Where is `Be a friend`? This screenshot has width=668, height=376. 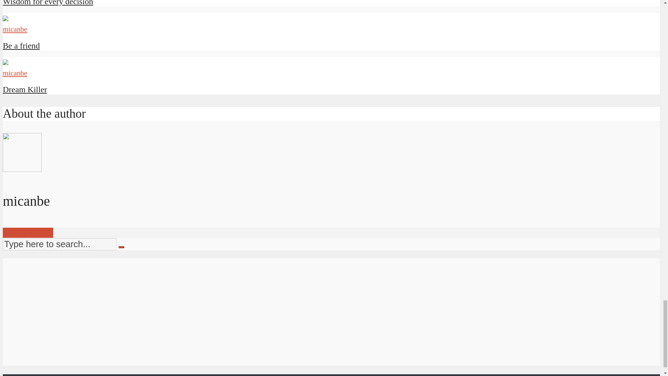 Be a friend is located at coordinates (21, 45).